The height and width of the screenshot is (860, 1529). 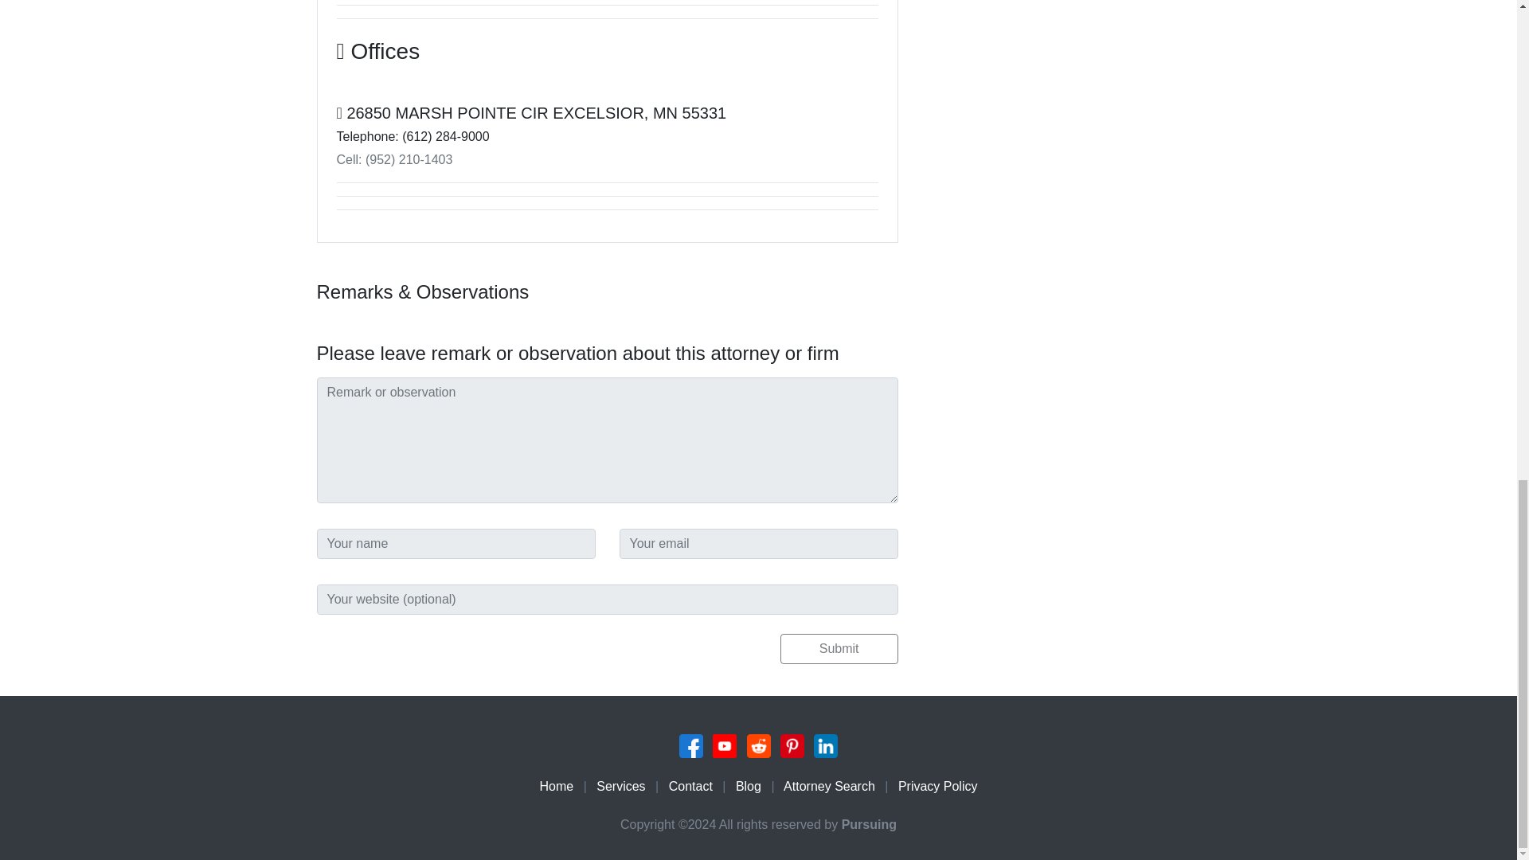 I want to click on Attorney Search, so click(x=828, y=785).